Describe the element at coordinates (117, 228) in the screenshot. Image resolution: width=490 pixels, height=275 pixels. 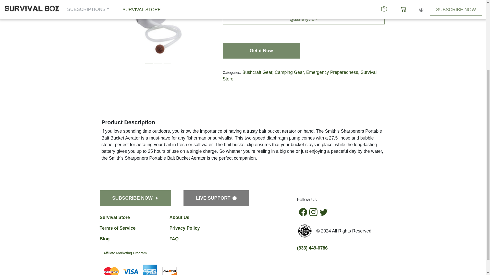
I see `Terms of Service` at that location.